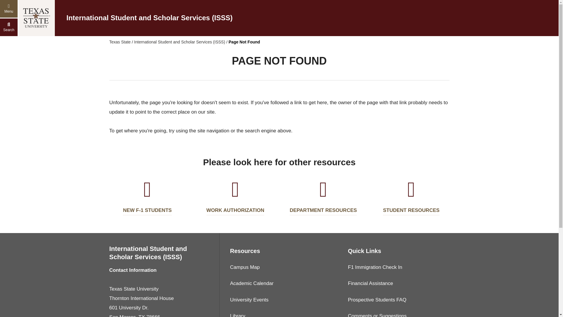  Describe the element at coordinates (120, 42) in the screenshot. I see `Texas State` at that location.